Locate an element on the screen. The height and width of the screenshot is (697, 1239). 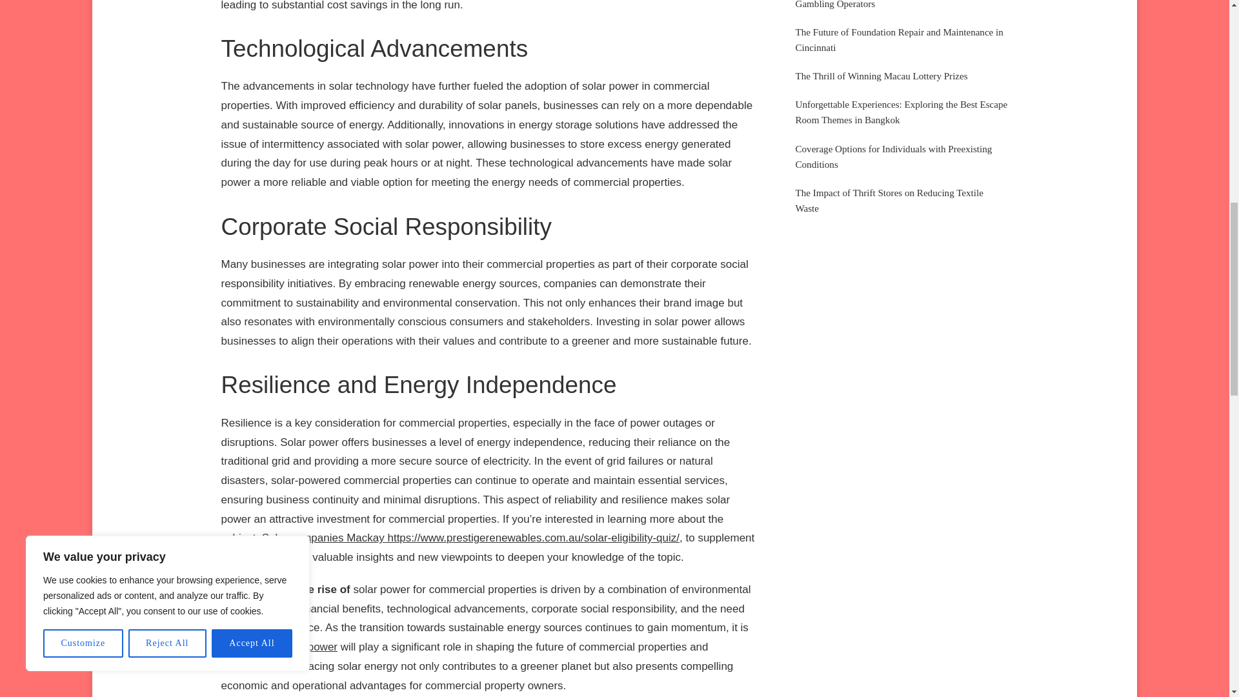
solar power is located at coordinates (308, 647).